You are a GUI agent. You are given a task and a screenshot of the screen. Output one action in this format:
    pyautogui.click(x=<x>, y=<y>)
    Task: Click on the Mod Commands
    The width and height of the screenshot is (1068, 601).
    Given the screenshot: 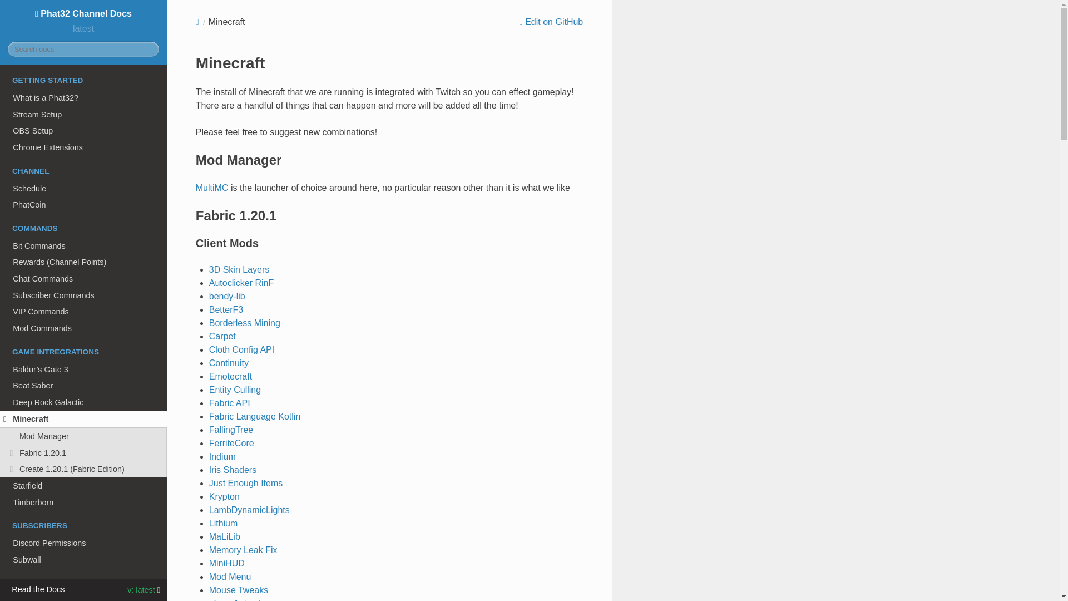 What is the action you would take?
    pyautogui.click(x=83, y=328)
    